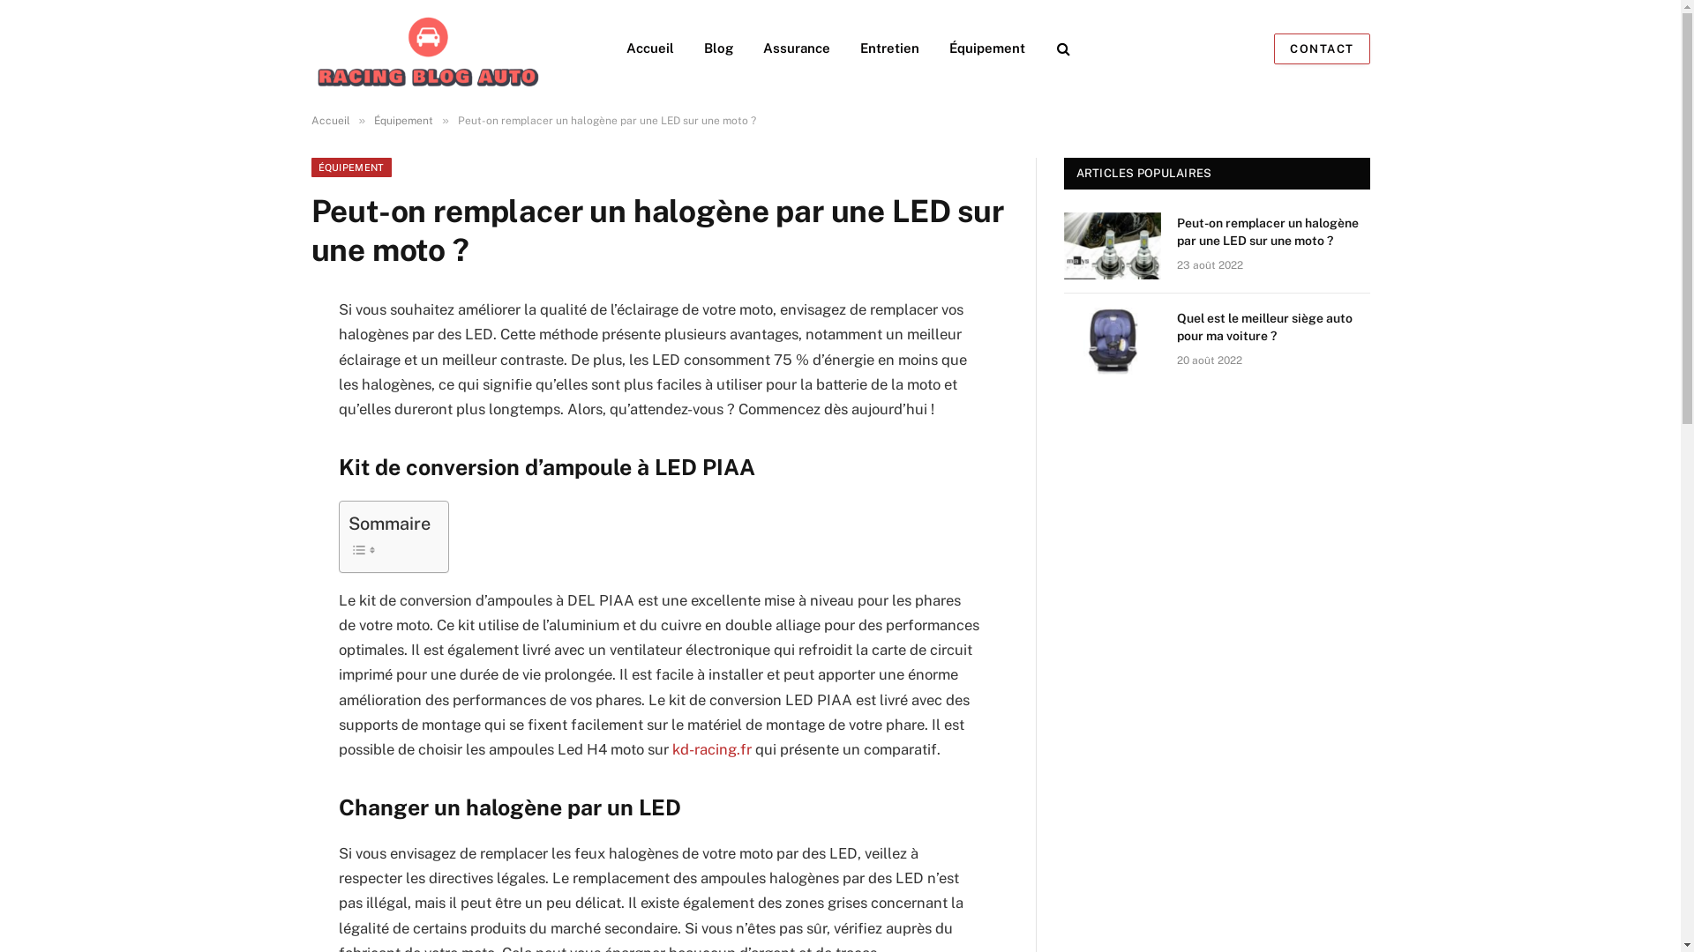 This screenshot has width=1694, height=952. I want to click on Assurance, so click(797, 48).